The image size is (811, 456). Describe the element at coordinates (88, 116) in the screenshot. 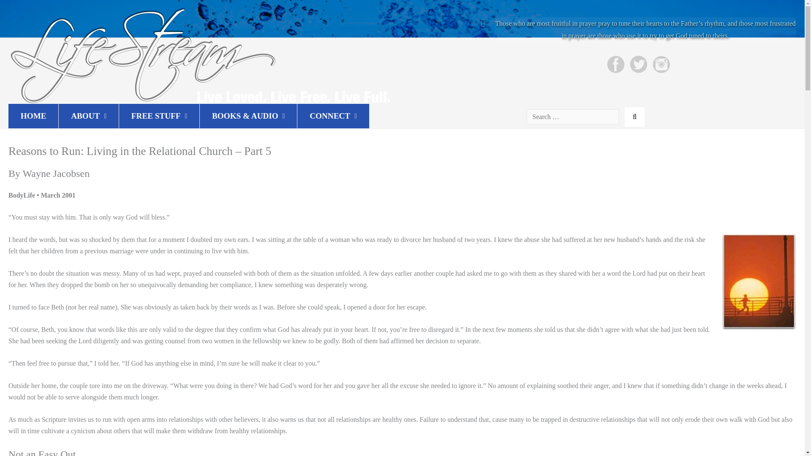

I see `ABOUT` at that location.